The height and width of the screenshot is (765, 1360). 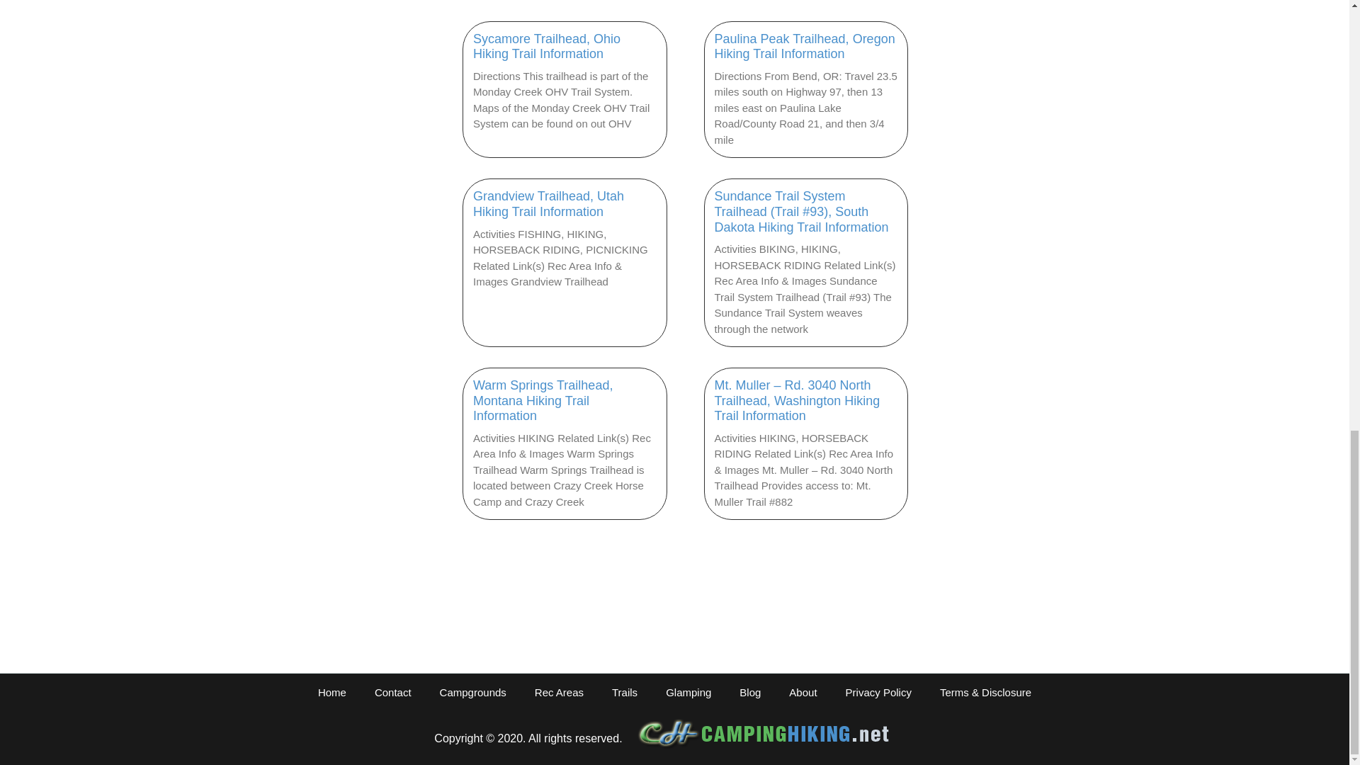 What do you see at coordinates (803, 693) in the screenshot?
I see `About` at bounding box center [803, 693].